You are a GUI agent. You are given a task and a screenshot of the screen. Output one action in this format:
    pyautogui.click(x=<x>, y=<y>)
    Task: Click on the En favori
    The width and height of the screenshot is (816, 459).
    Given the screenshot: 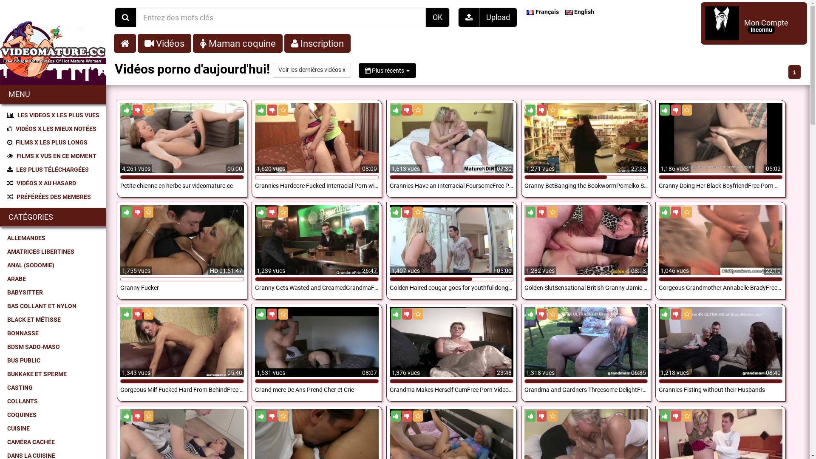 What is the action you would take?
    pyautogui.click(x=687, y=110)
    